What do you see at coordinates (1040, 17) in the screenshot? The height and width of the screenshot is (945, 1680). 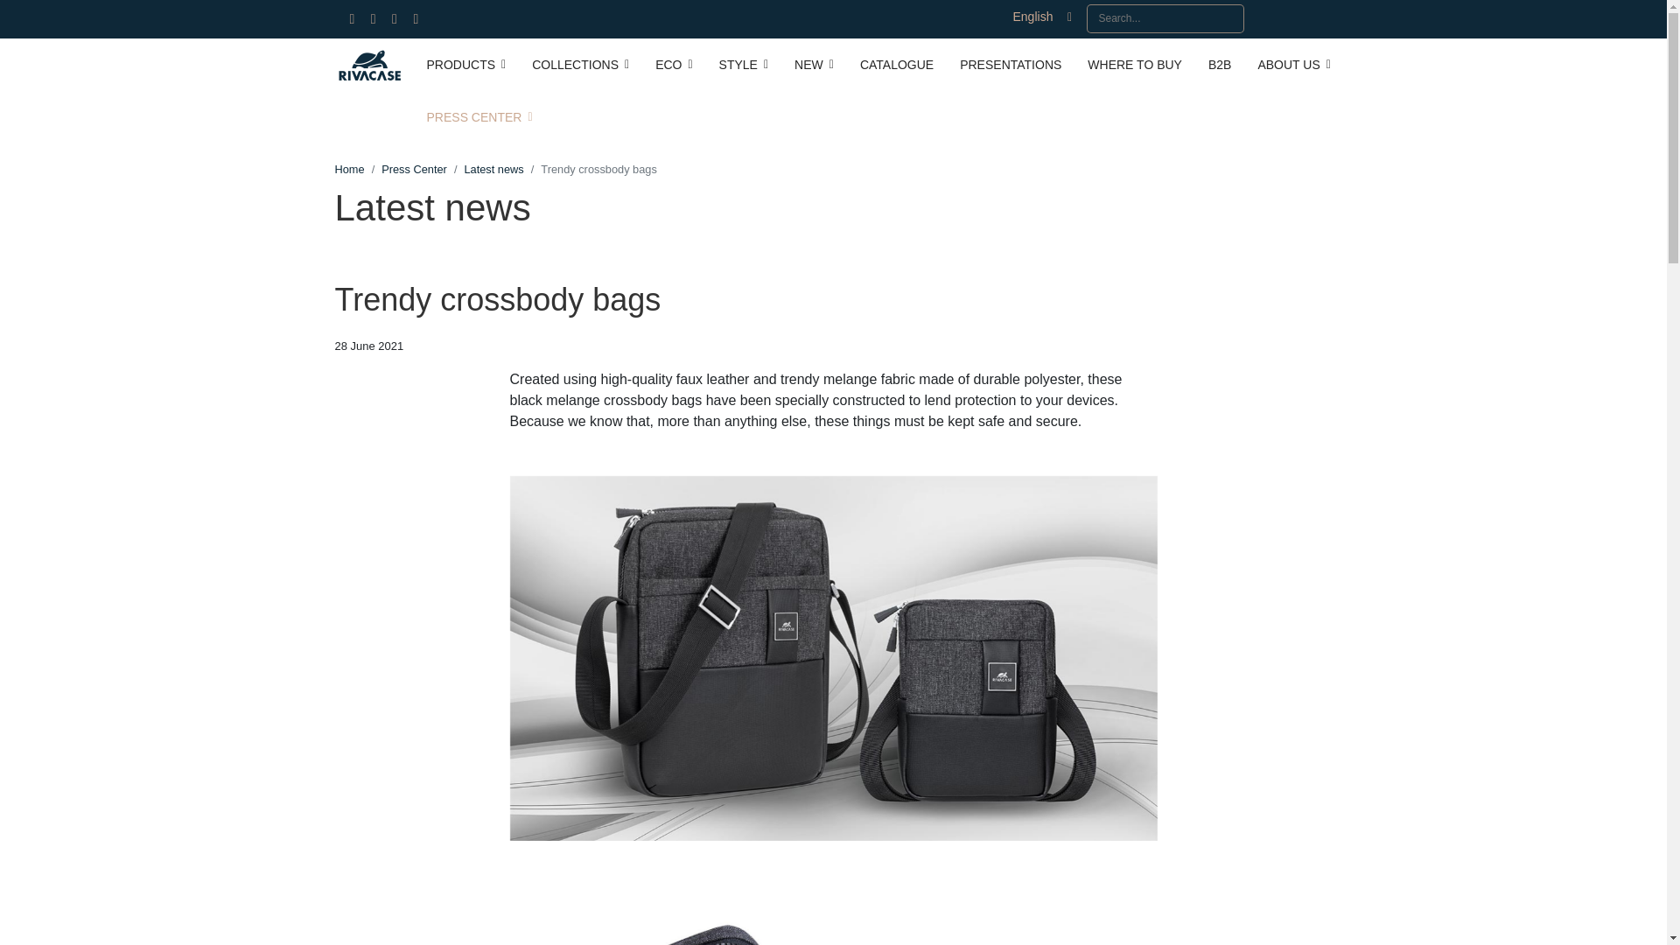 I see `English` at bounding box center [1040, 17].